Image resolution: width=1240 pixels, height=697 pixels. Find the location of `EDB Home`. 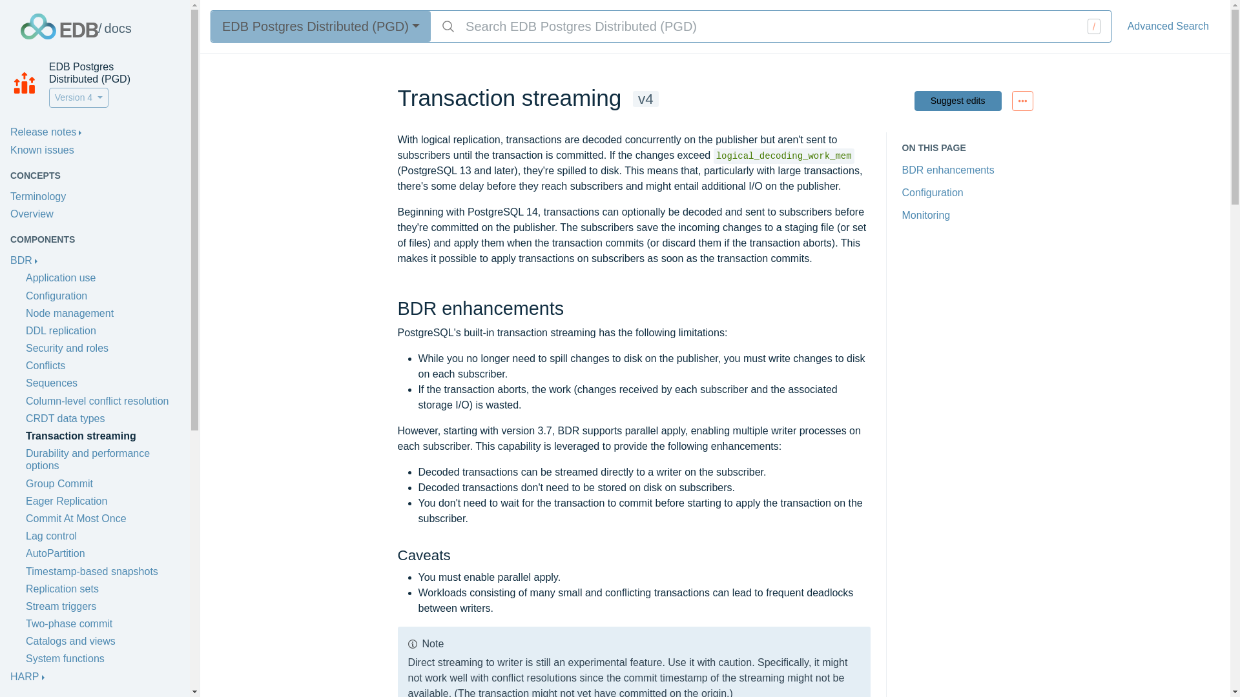

EDB Home is located at coordinates (59, 26).